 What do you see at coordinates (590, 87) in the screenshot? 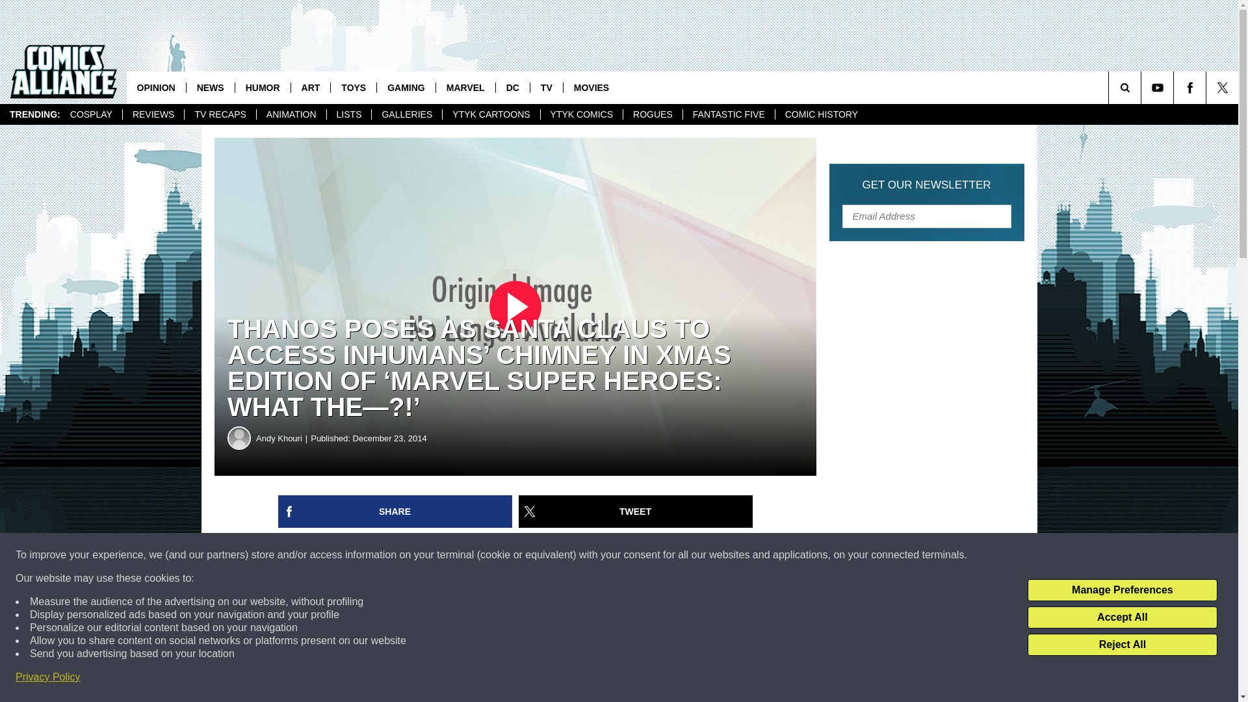
I see `MOVIES` at bounding box center [590, 87].